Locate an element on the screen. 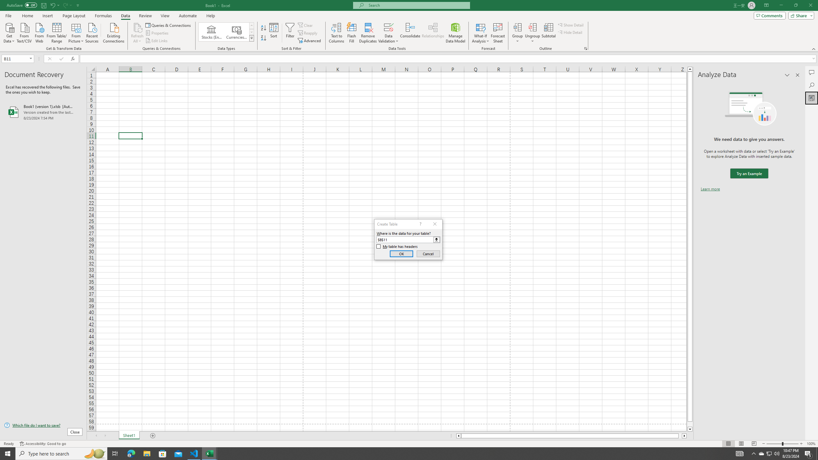 This screenshot has width=818, height=460. Open is located at coordinates (31, 58).